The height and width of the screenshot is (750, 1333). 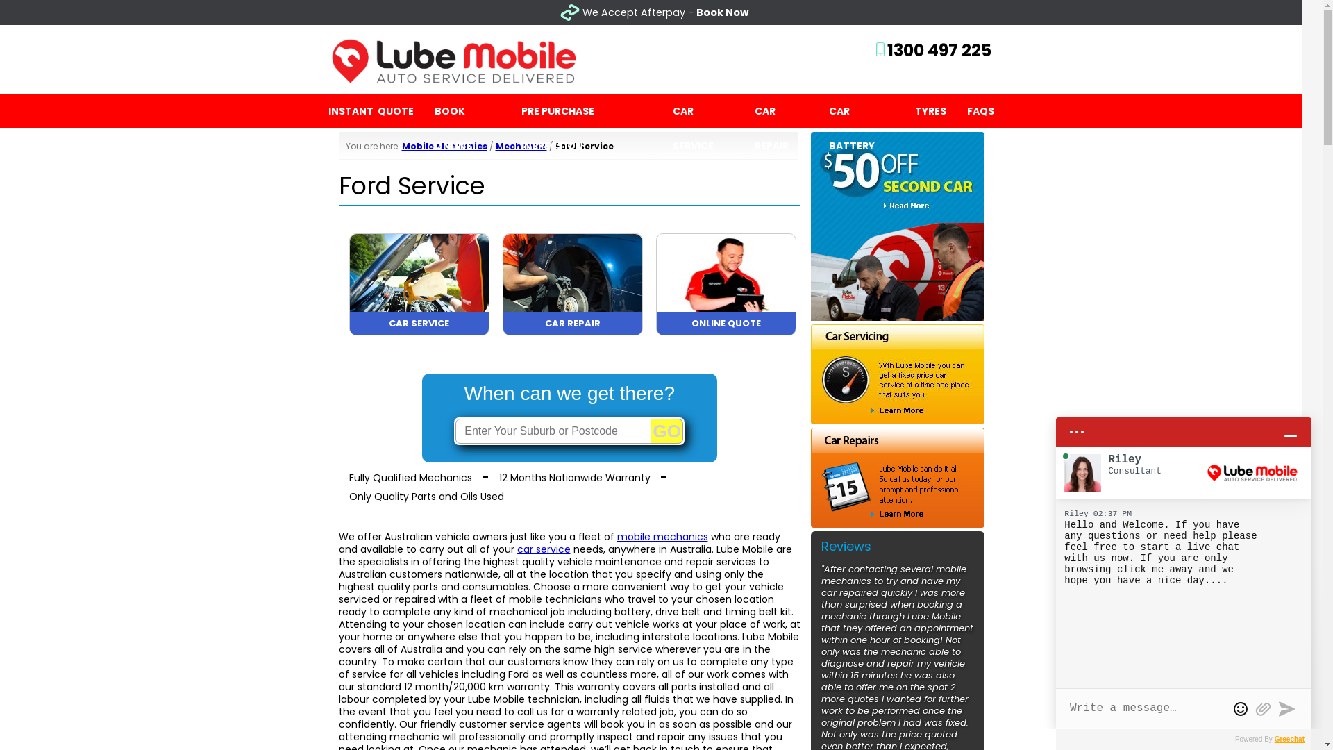 What do you see at coordinates (726, 332) in the screenshot?
I see `ONLINE QUOTE` at bounding box center [726, 332].